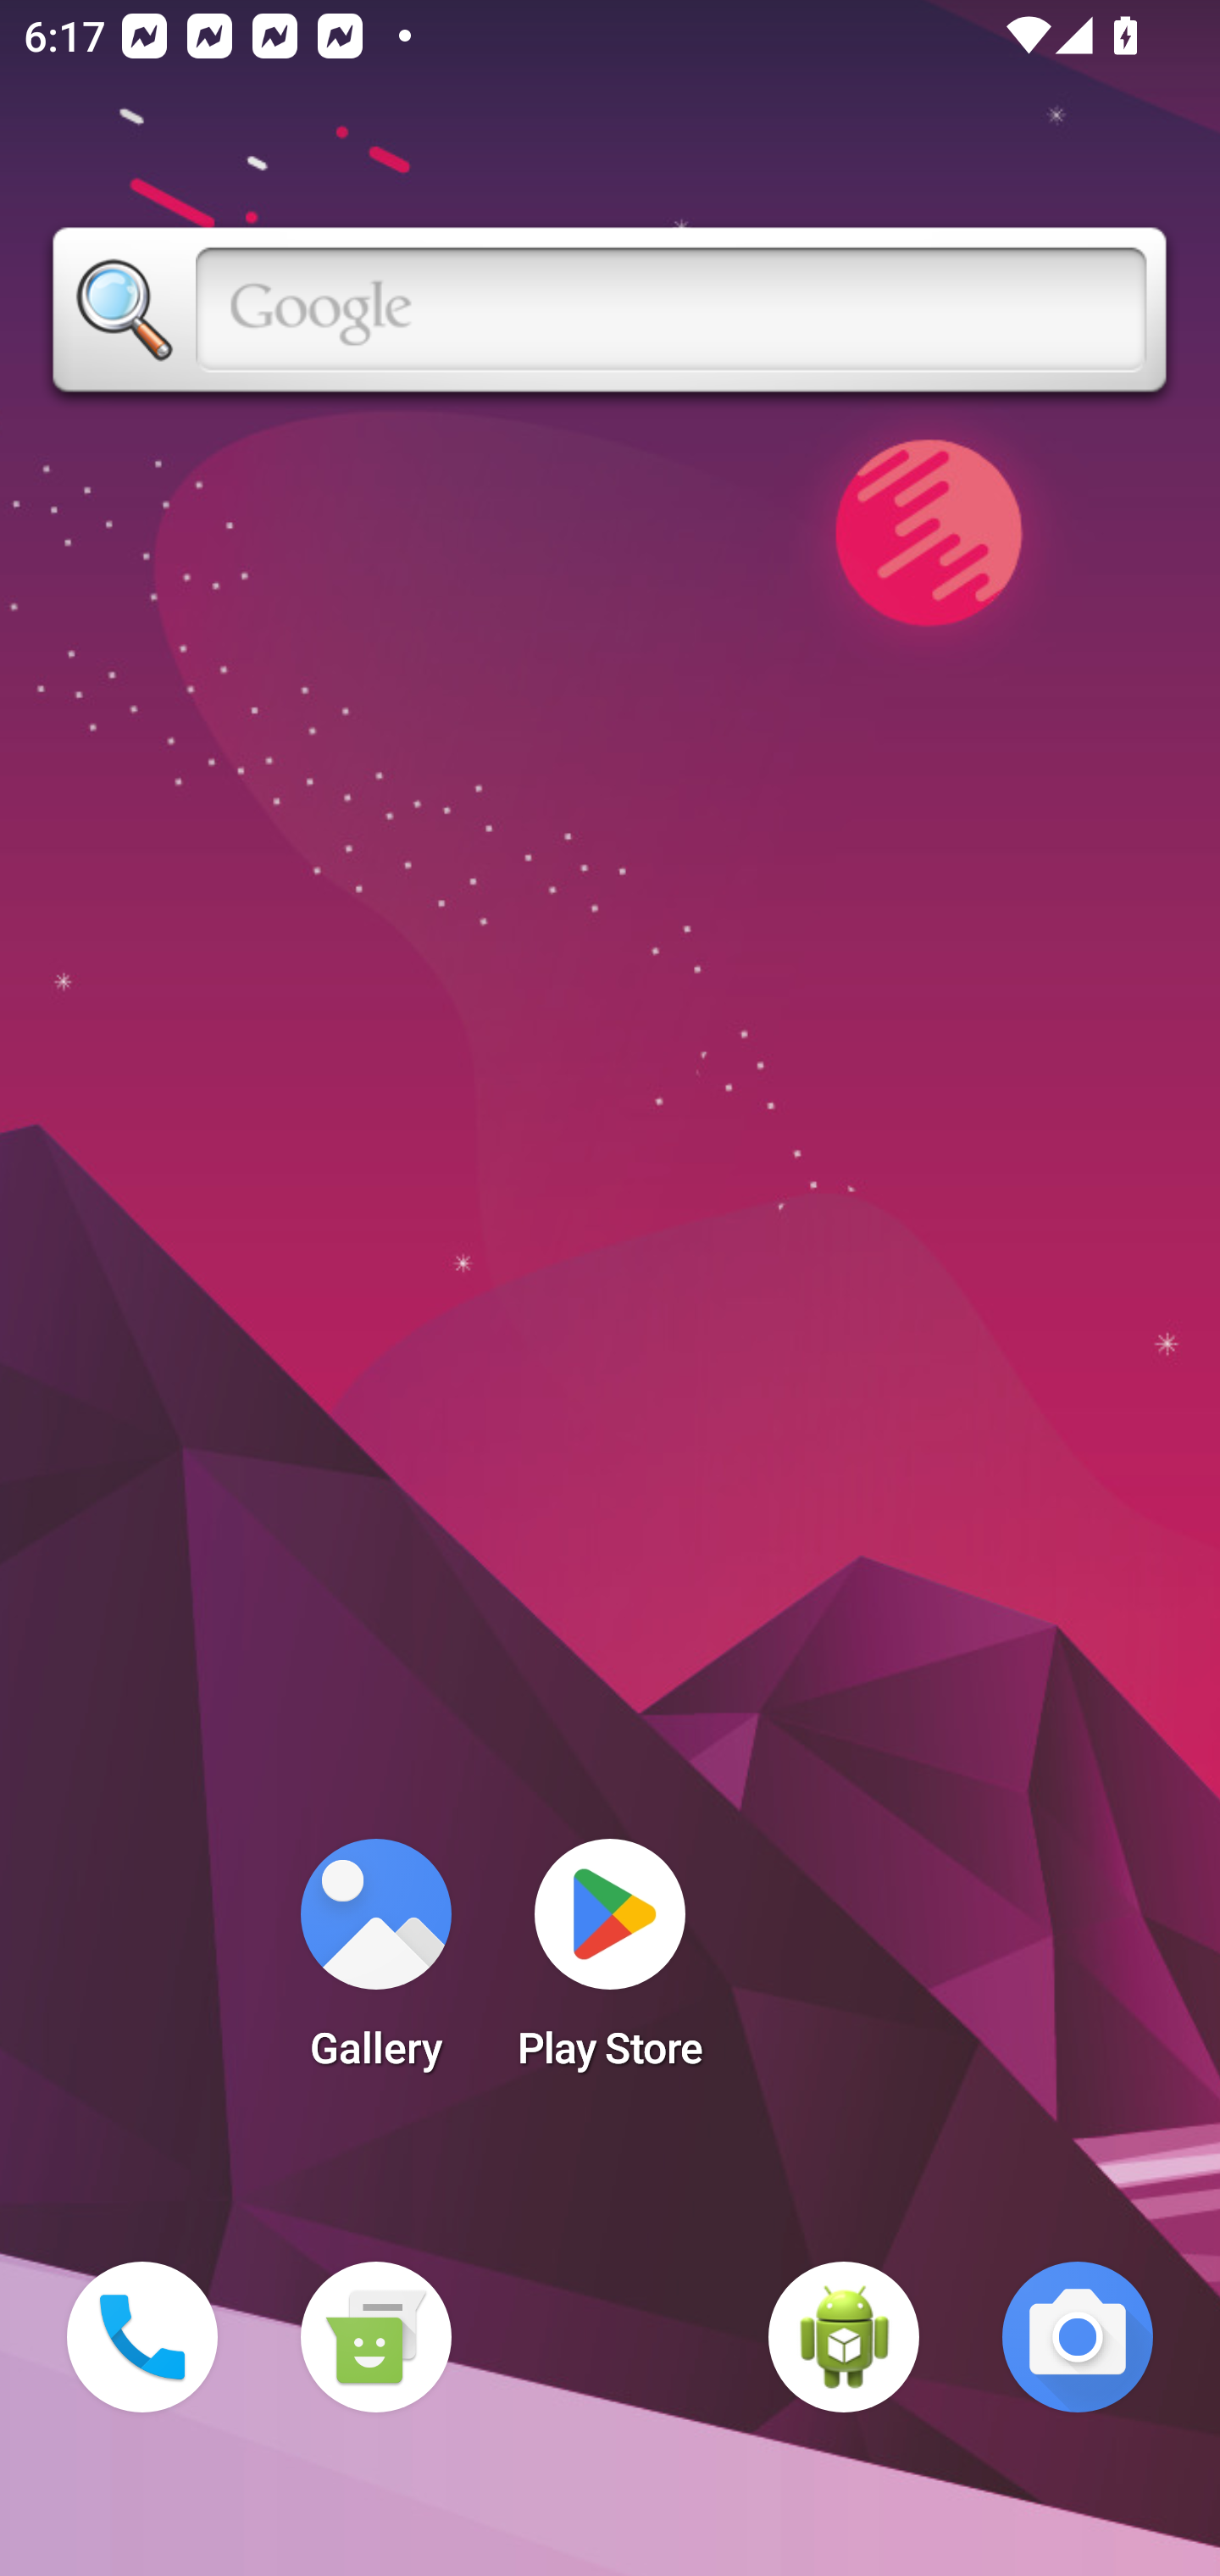  Describe the element at coordinates (610, 1964) in the screenshot. I see `Play Store` at that location.